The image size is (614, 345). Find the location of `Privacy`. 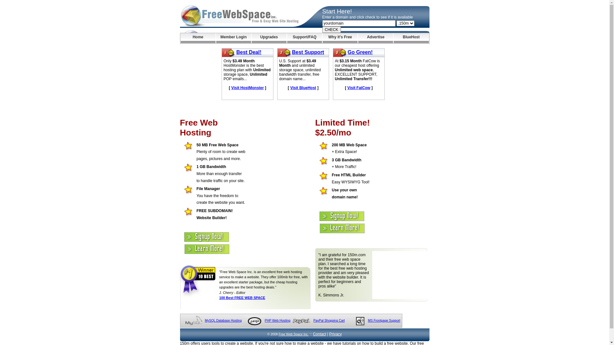

Privacy is located at coordinates (336, 334).